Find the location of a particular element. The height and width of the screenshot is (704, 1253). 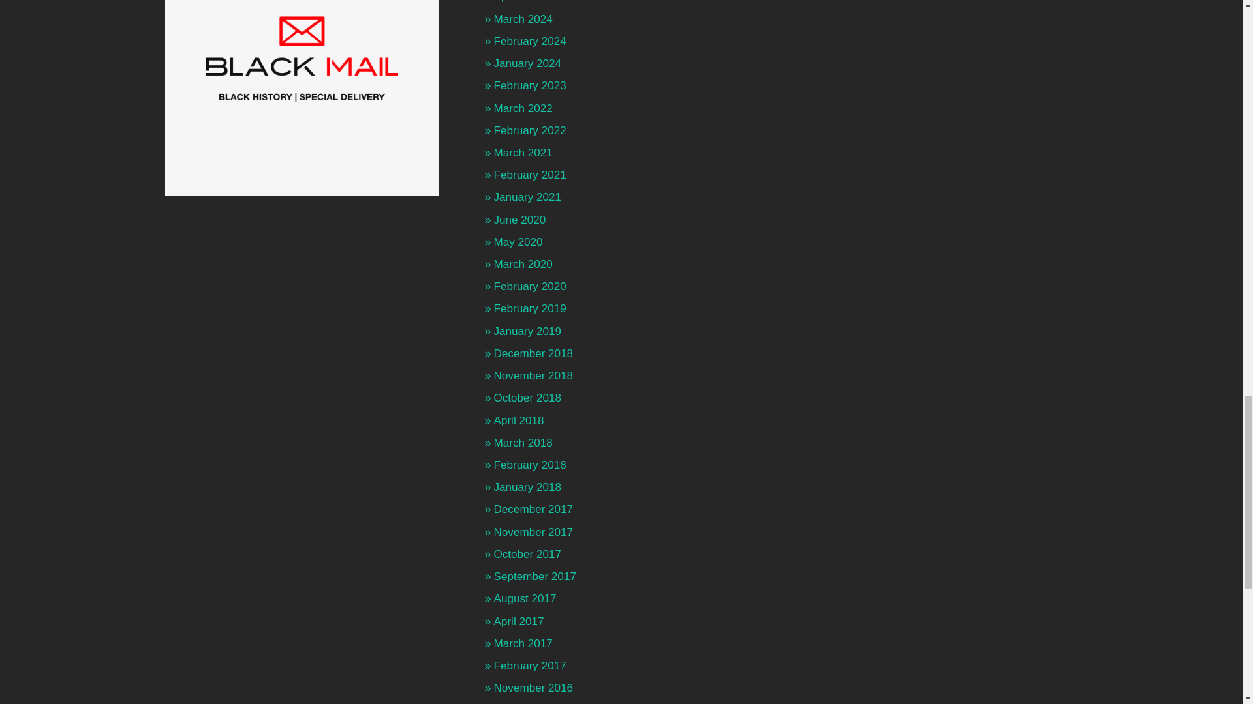

March 2021 is located at coordinates (523, 153).